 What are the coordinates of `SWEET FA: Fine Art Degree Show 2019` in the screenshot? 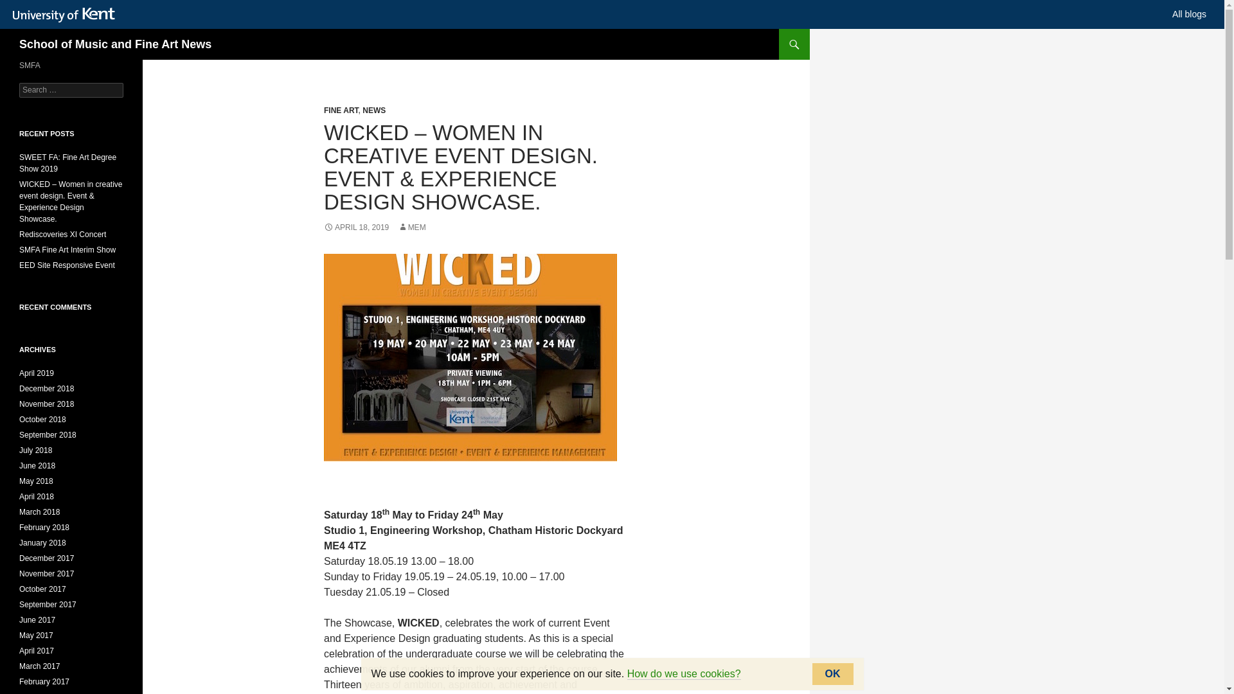 It's located at (67, 163).